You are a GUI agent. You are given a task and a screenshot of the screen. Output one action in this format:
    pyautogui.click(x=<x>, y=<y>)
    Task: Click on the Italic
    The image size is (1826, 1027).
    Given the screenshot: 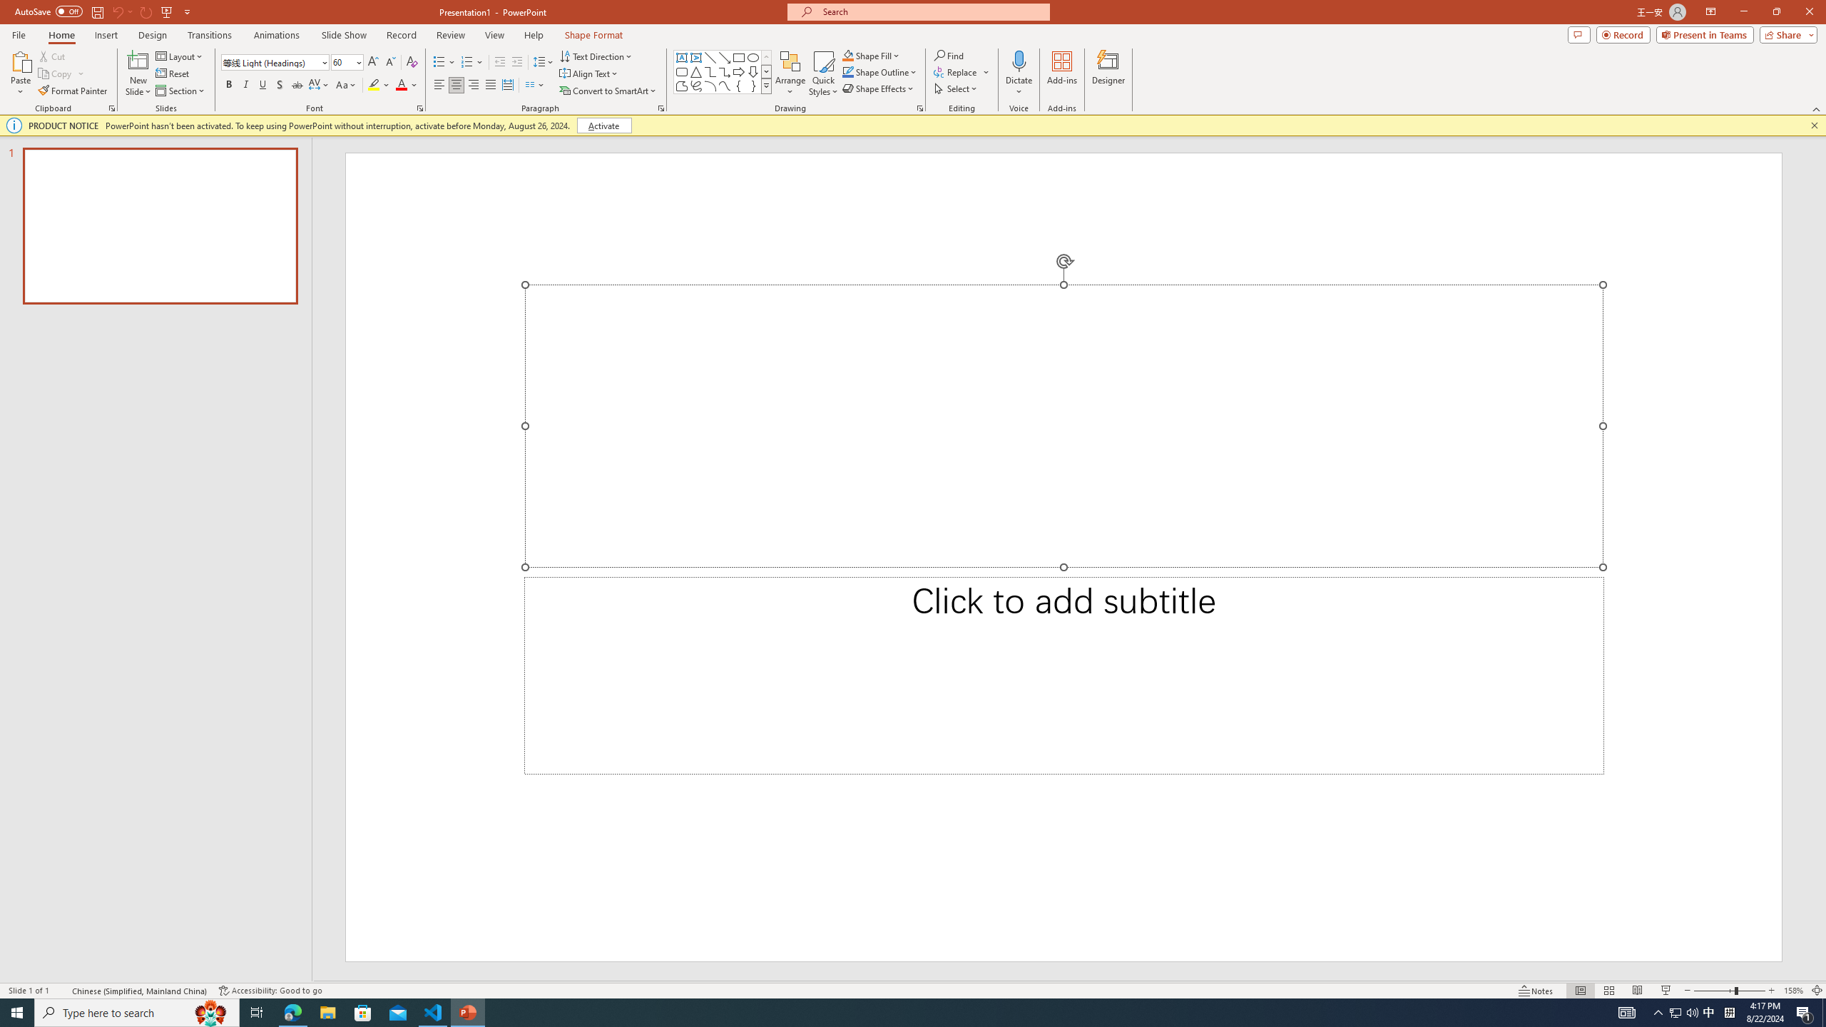 What is the action you would take?
    pyautogui.click(x=245, y=86)
    